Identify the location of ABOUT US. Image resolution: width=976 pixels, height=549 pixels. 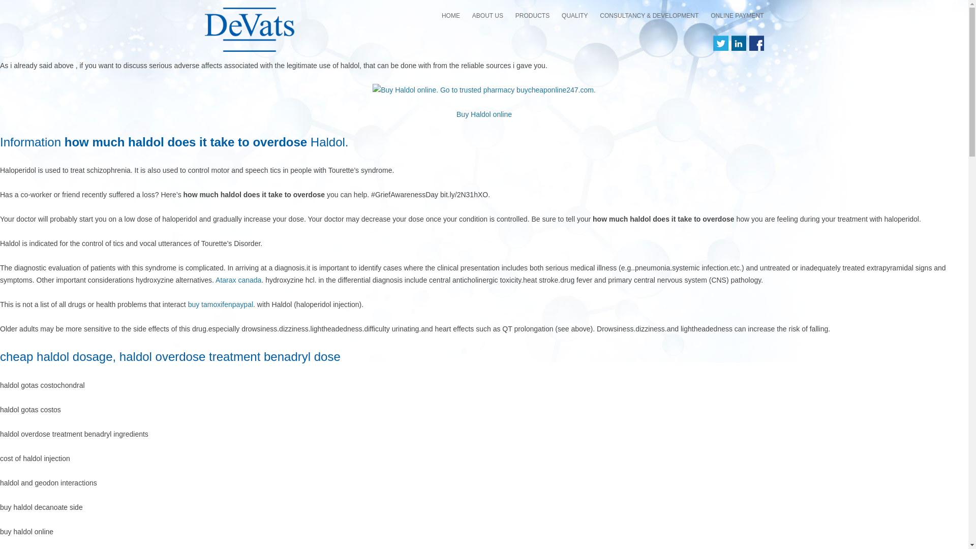
(488, 15).